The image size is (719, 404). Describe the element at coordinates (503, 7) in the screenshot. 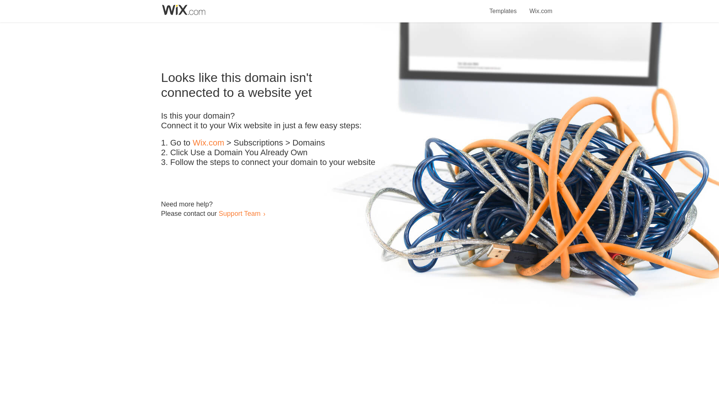

I see `Templates` at that location.